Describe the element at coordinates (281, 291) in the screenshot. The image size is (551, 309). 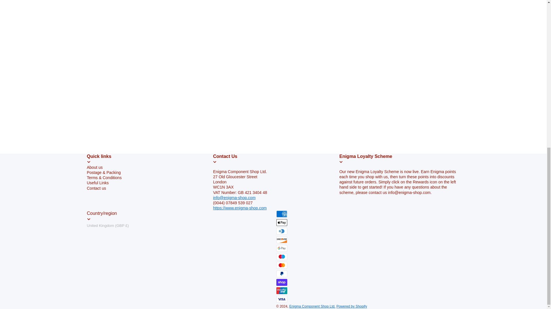
I see `Union Pay` at that location.